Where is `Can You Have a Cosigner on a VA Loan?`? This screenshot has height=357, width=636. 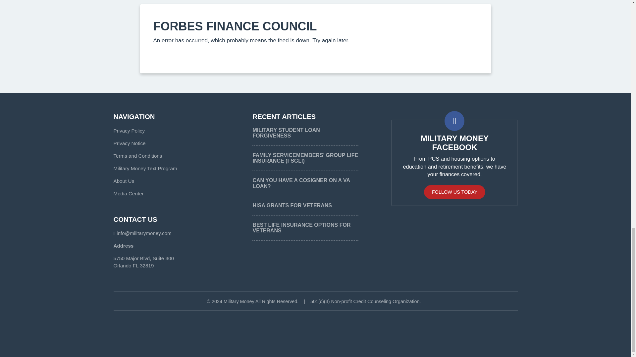 Can You Have a Cosigner on a VA Loan? is located at coordinates (301, 183).